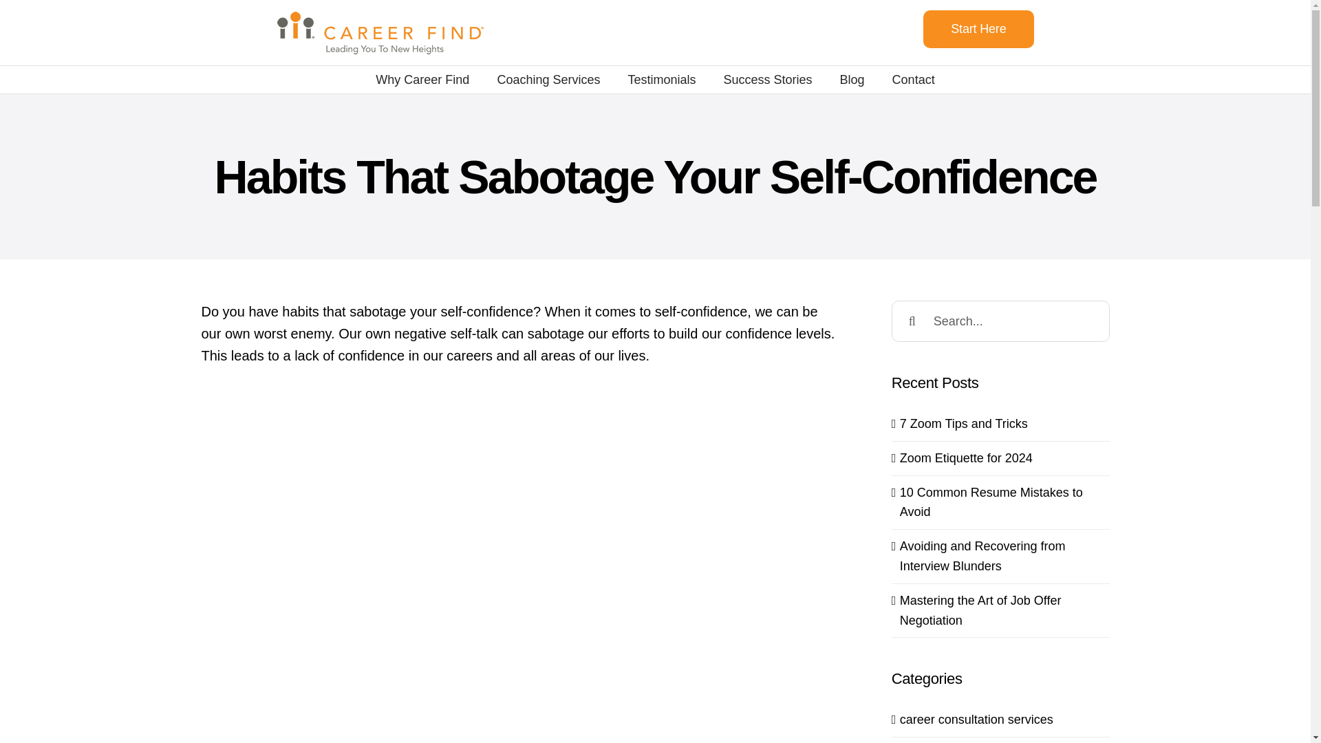  What do you see at coordinates (768, 80) in the screenshot?
I see `Success Stories` at bounding box center [768, 80].